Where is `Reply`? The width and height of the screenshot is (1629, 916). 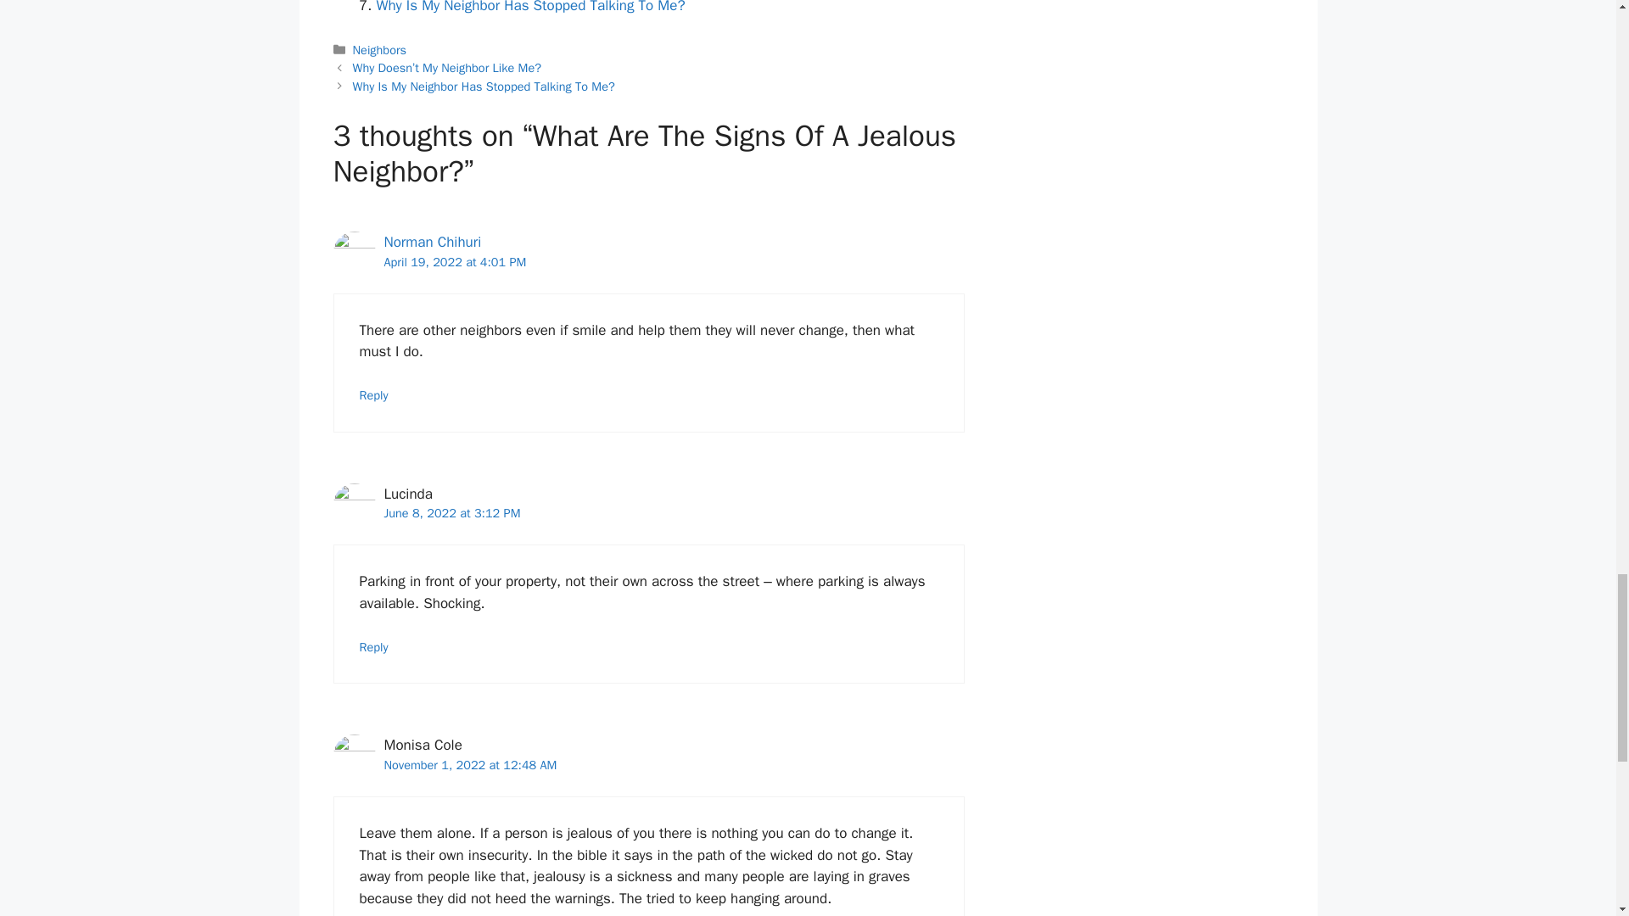
Reply is located at coordinates (374, 646).